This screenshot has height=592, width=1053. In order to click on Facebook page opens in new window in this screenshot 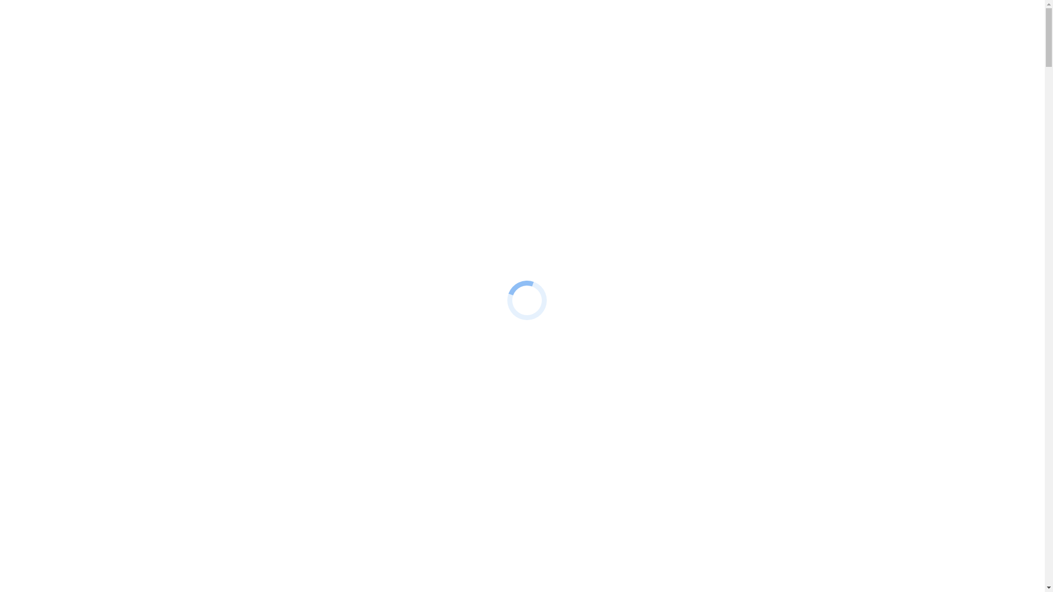, I will do `click(70, 29)`.